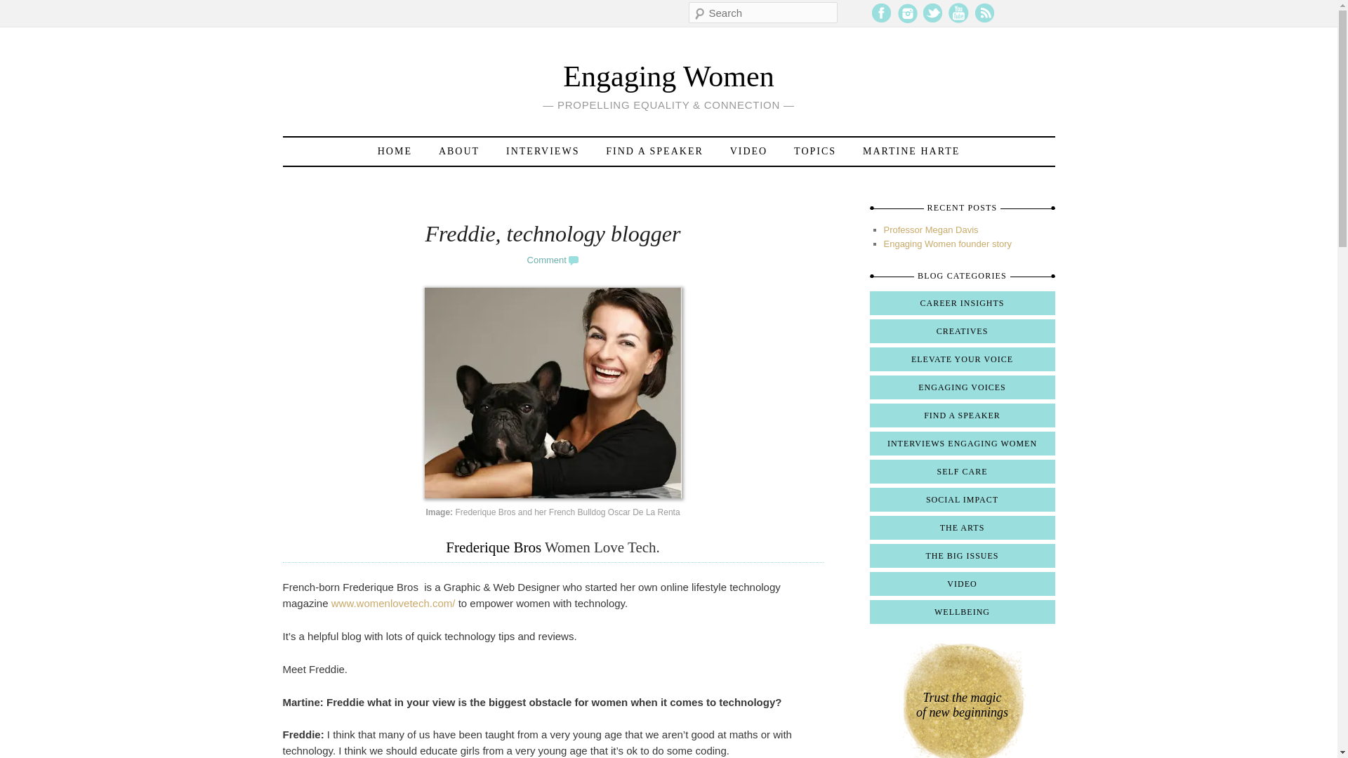 This screenshot has height=758, width=1348. I want to click on Engaging Women, so click(668, 76).